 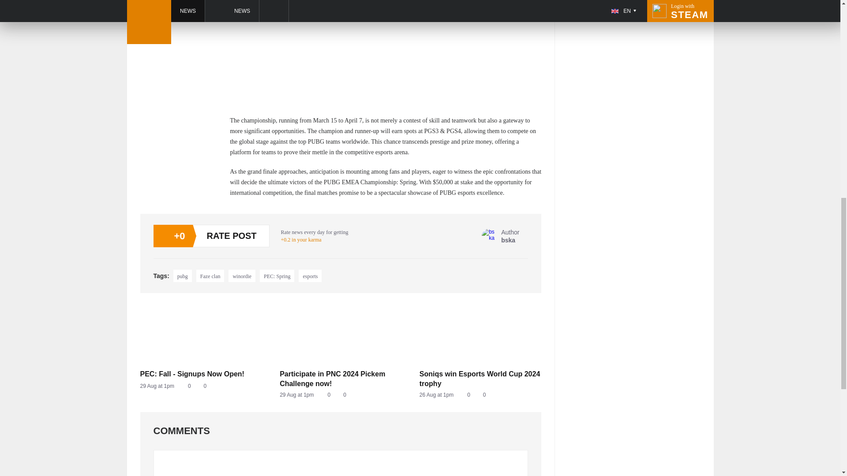 What do you see at coordinates (242, 276) in the screenshot?
I see `winordie` at bounding box center [242, 276].